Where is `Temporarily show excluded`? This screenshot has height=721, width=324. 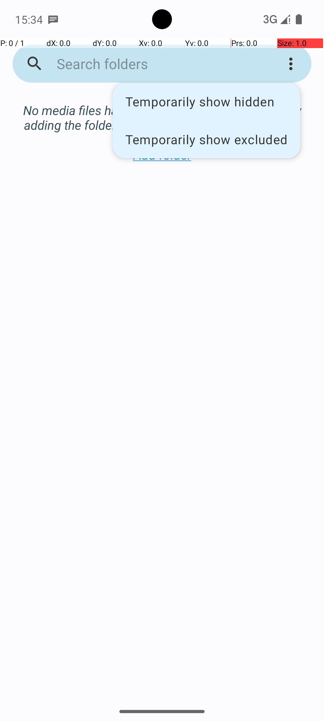 Temporarily show excluded is located at coordinates (206, 139).